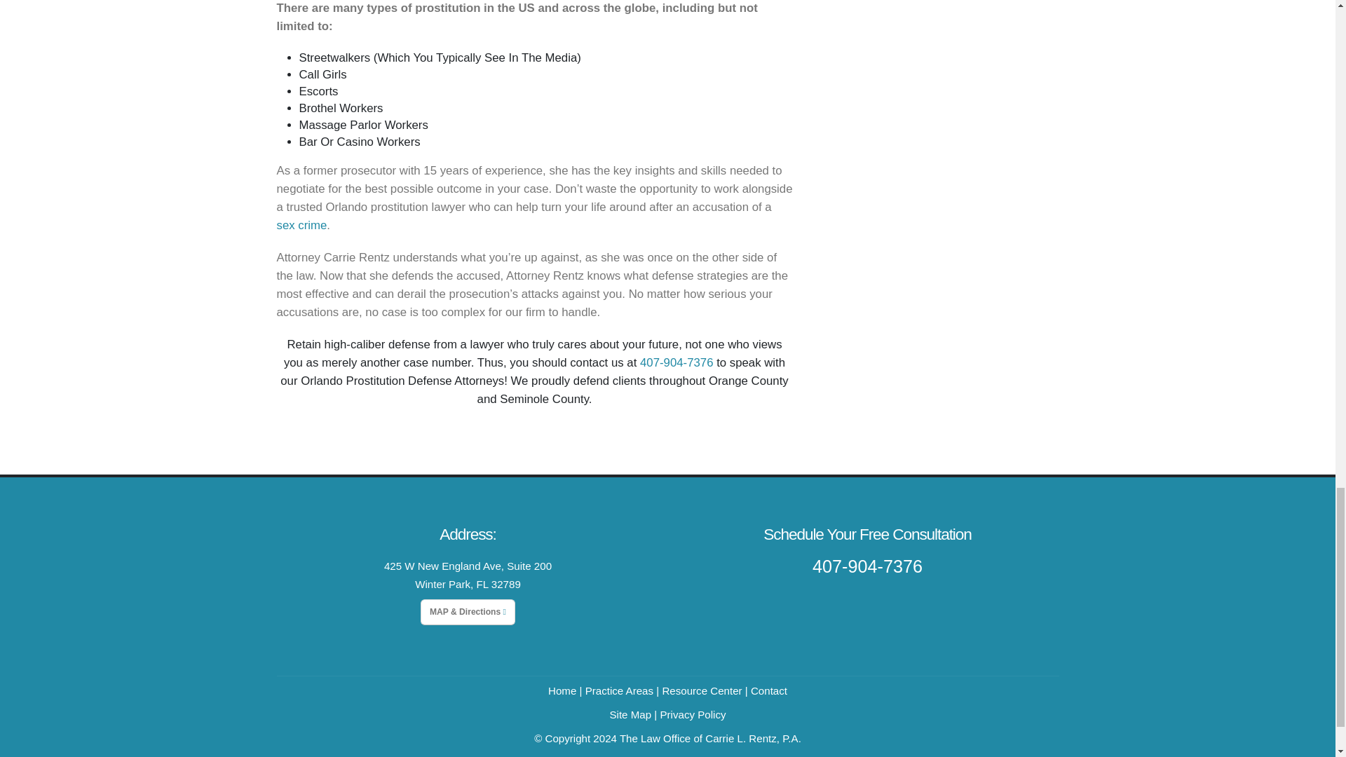 The height and width of the screenshot is (757, 1346). I want to click on sex crime, so click(301, 225).